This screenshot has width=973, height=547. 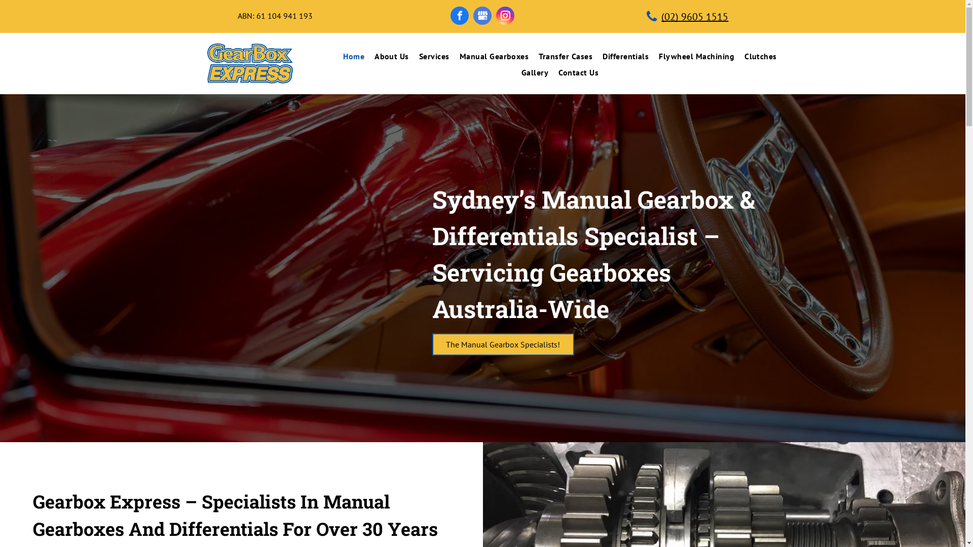 I want to click on About Us, so click(x=392, y=56).